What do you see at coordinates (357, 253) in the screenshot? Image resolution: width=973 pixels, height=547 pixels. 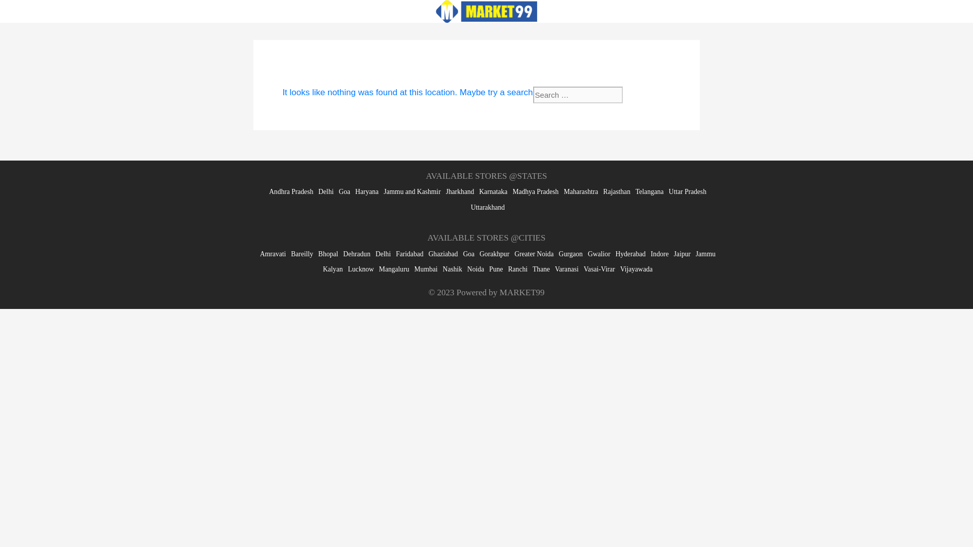 I see `Dehradun` at bounding box center [357, 253].